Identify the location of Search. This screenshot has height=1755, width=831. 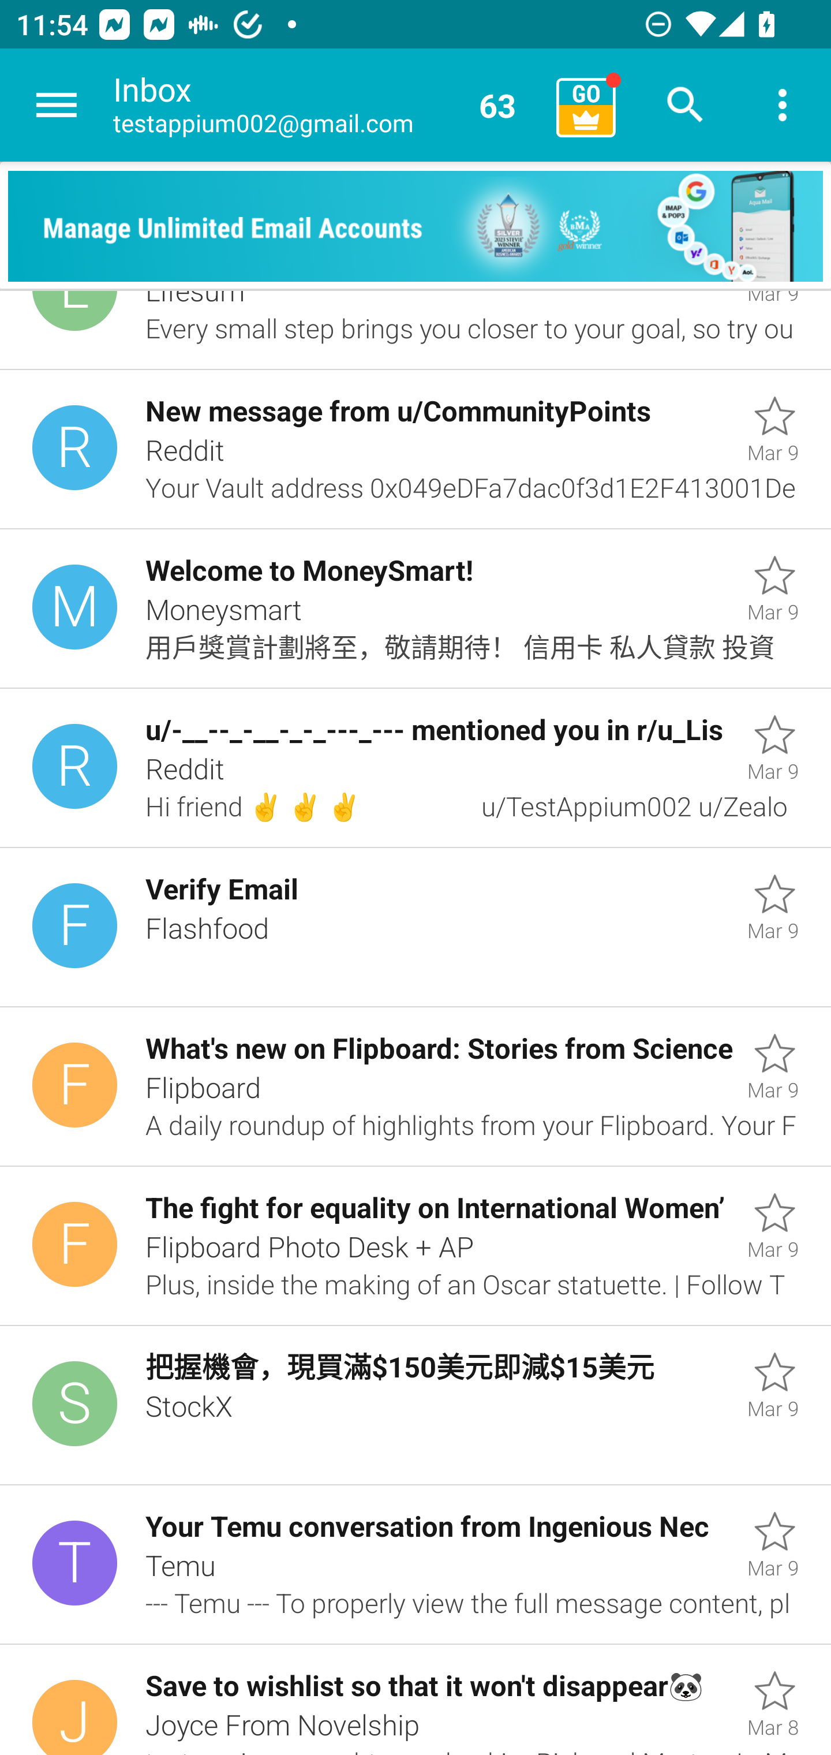
(686, 105).